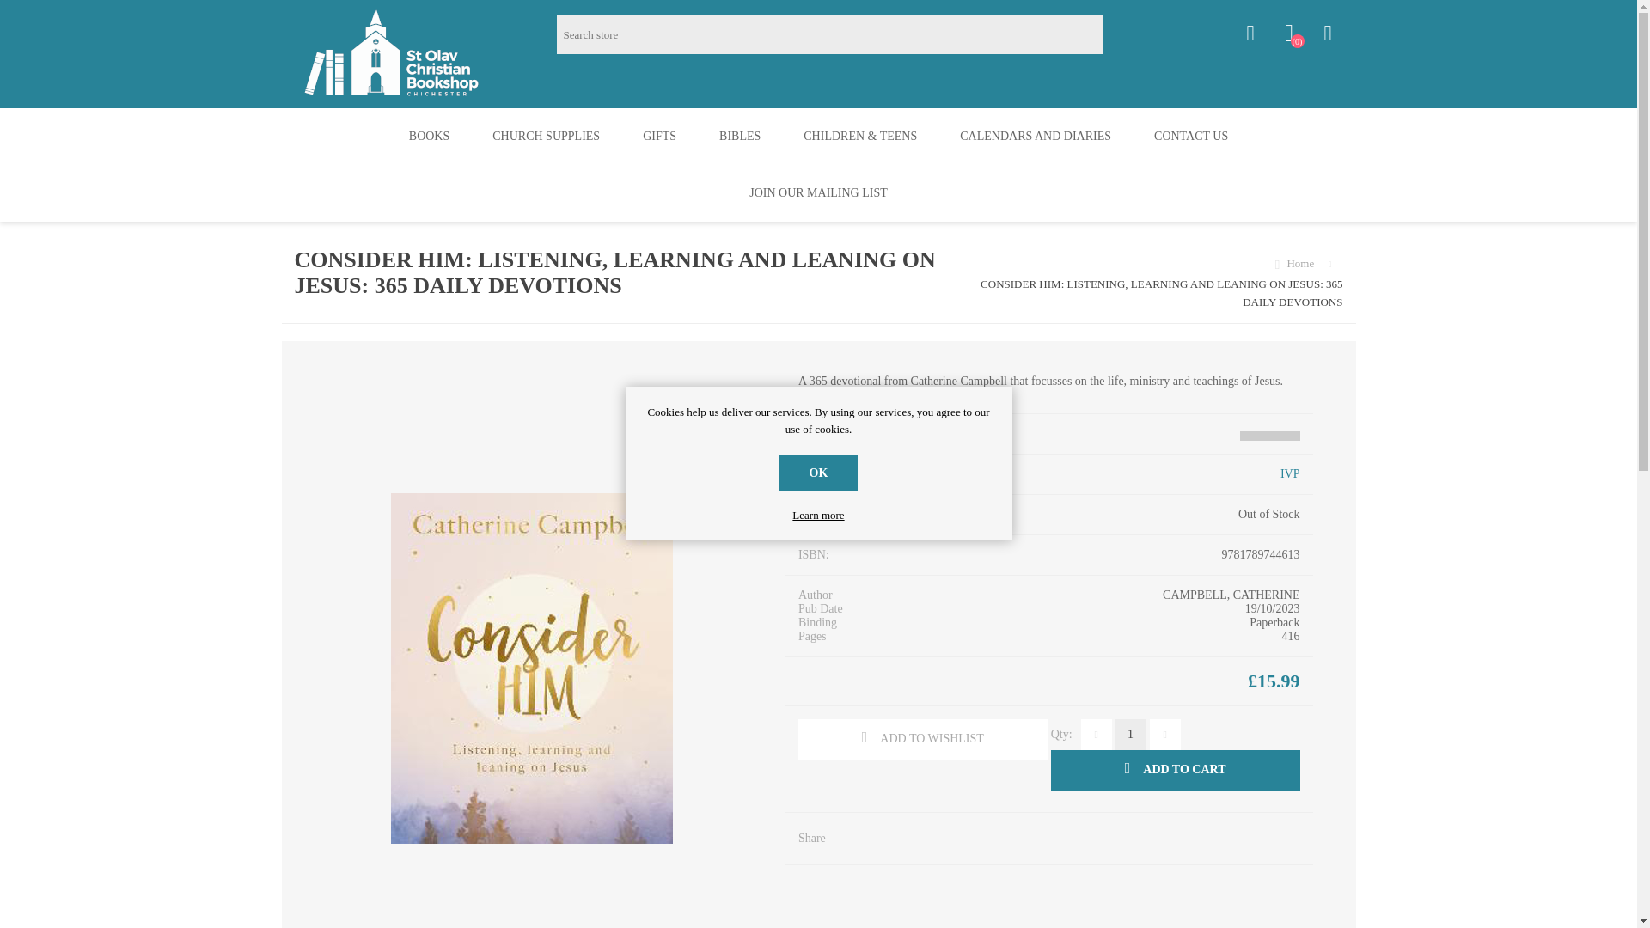  What do you see at coordinates (1035, 137) in the screenshot?
I see `Calendars and Diaries` at bounding box center [1035, 137].